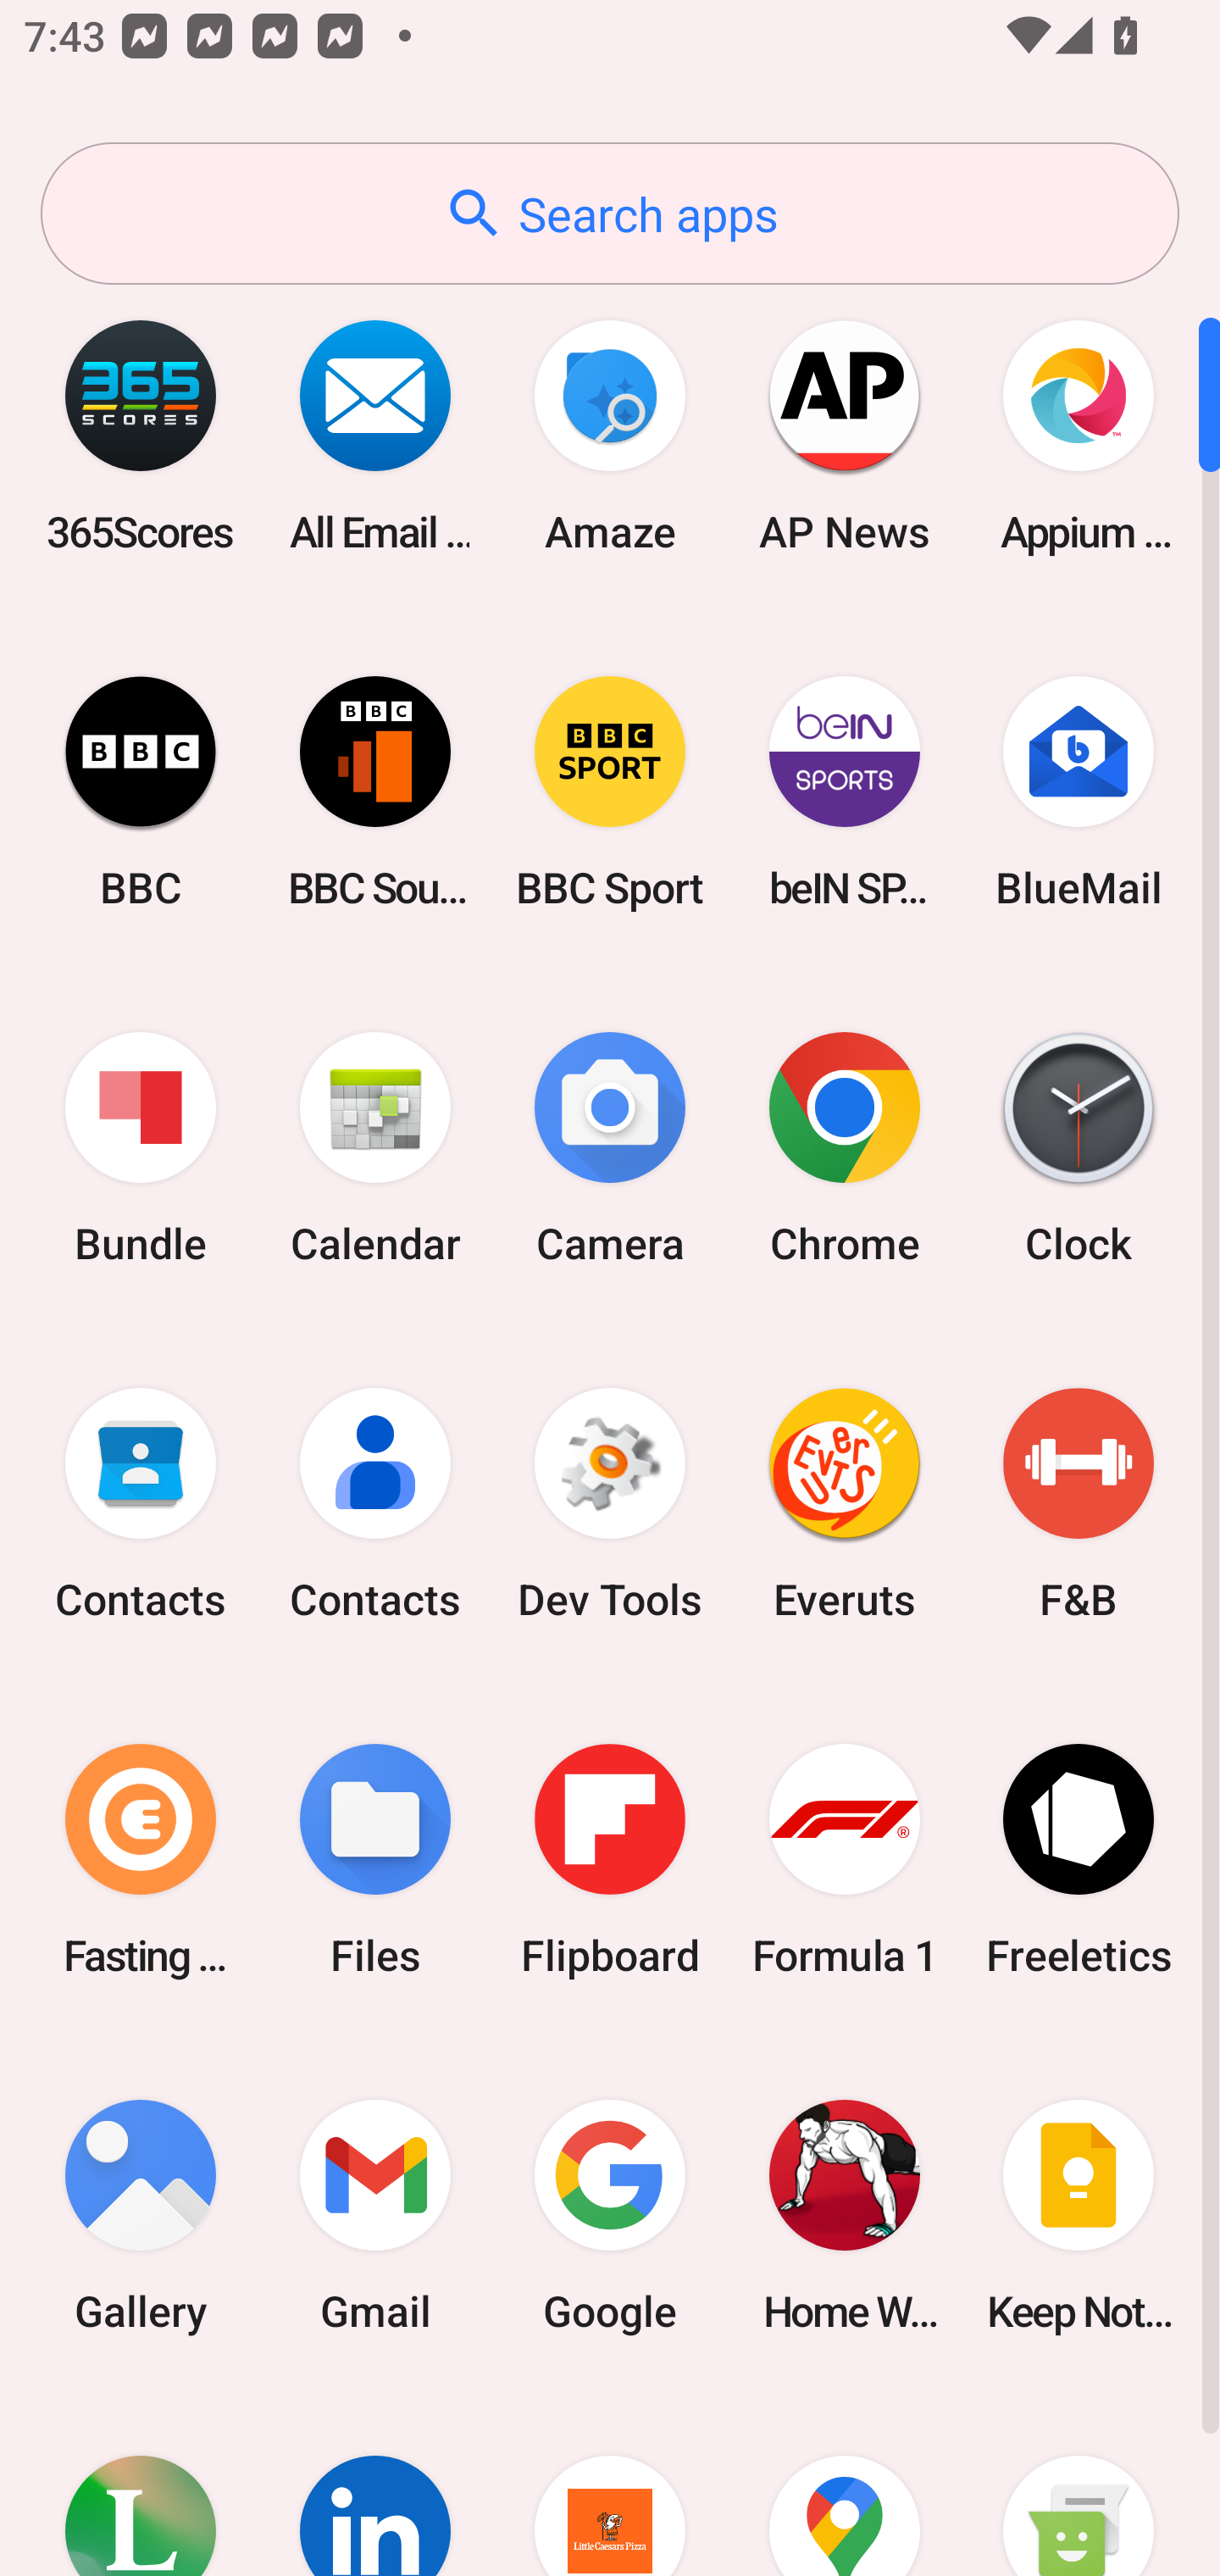 Image resolution: width=1220 pixels, height=2576 pixels. What do you see at coordinates (610, 791) in the screenshot?
I see `BBC Sport` at bounding box center [610, 791].